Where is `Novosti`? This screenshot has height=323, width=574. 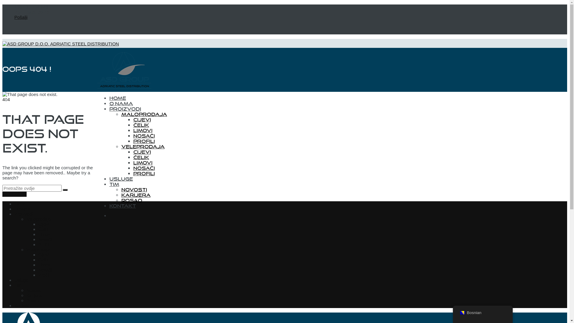 Novosti is located at coordinates (134, 190).